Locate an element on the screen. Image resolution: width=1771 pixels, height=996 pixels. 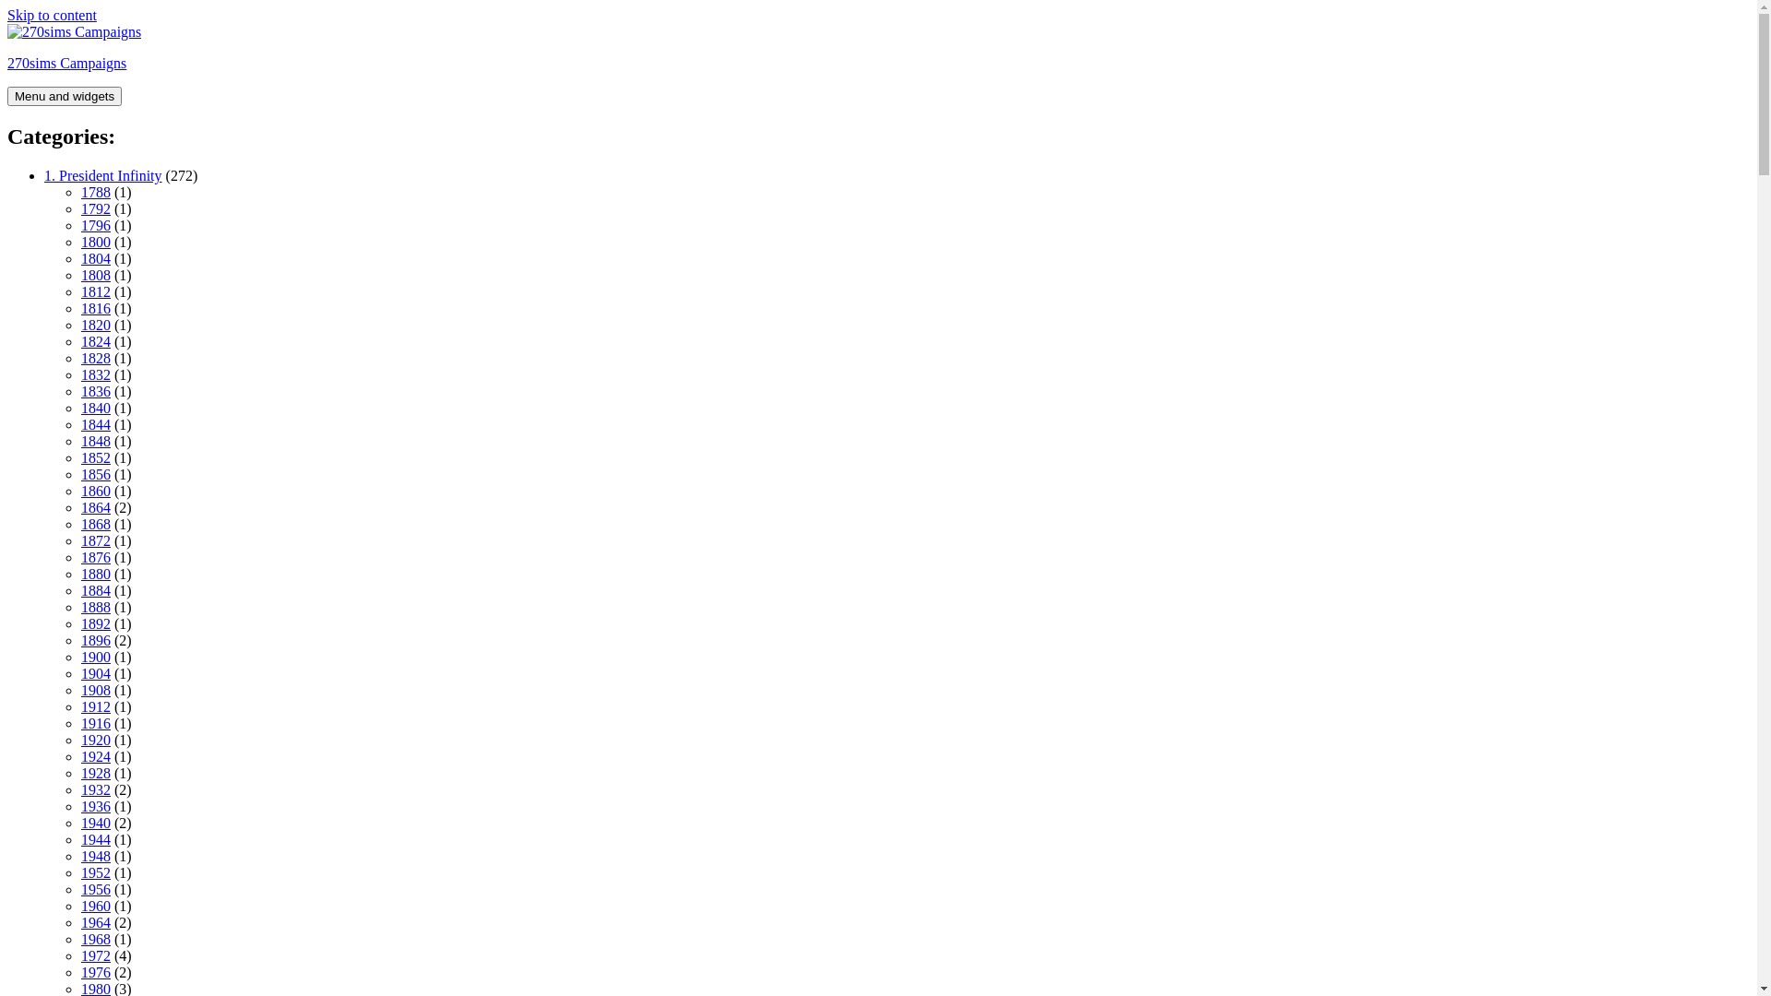
1812 is located at coordinates (96, 291).